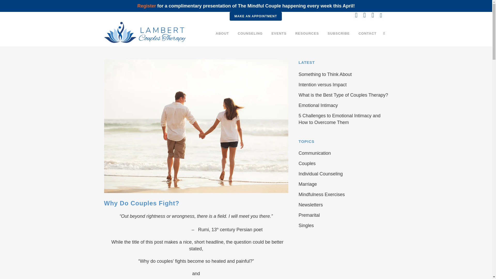  Describe the element at coordinates (338, 34) in the screenshot. I see `SUBSCRIBE` at that location.